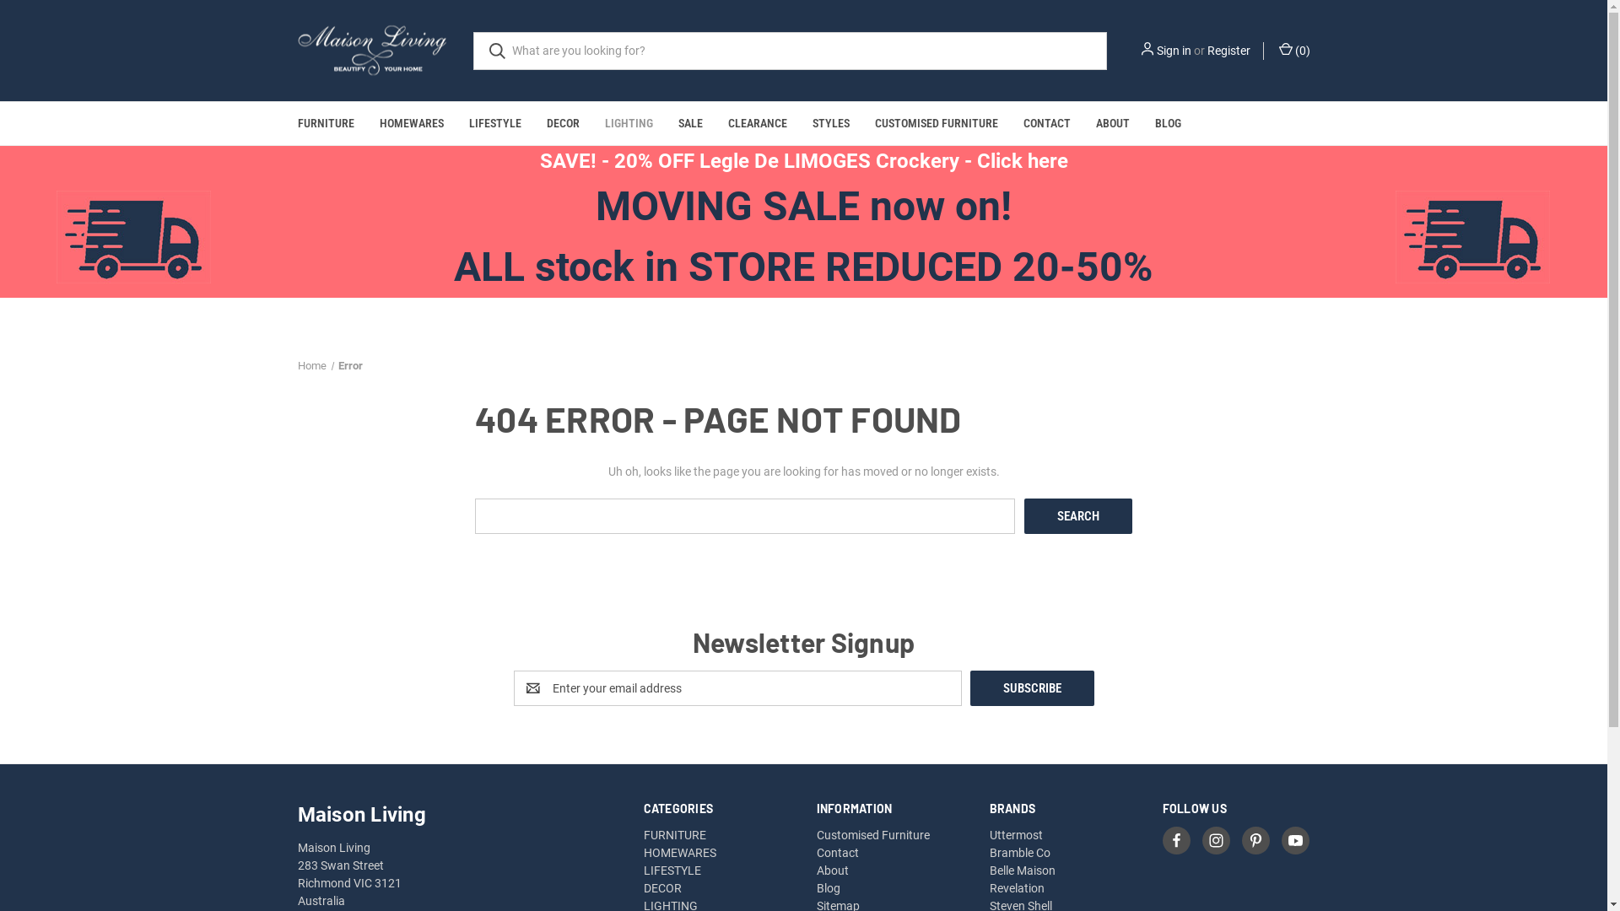  I want to click on Contact, so click(837, 853).